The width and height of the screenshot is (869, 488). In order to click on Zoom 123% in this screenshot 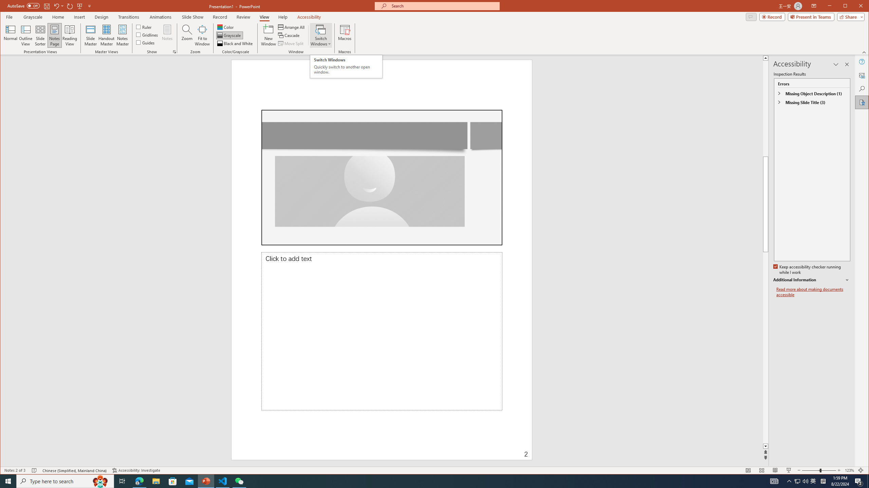, I will do `click(849, 470)`.